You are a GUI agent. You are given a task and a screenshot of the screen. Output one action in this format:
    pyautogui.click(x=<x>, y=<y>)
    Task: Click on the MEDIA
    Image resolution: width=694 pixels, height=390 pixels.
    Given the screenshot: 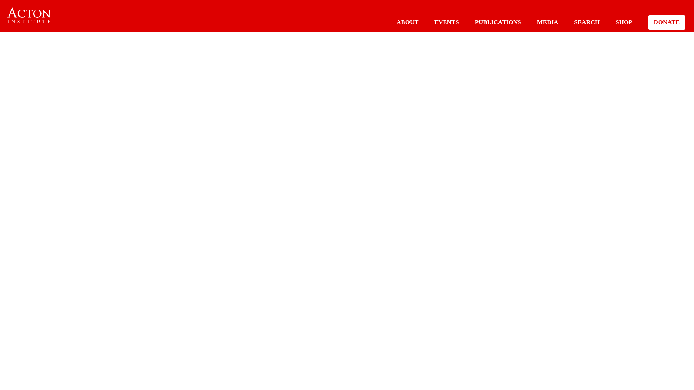 What is the action you would take?
    pyautogui.click(x=548, y=22)
    